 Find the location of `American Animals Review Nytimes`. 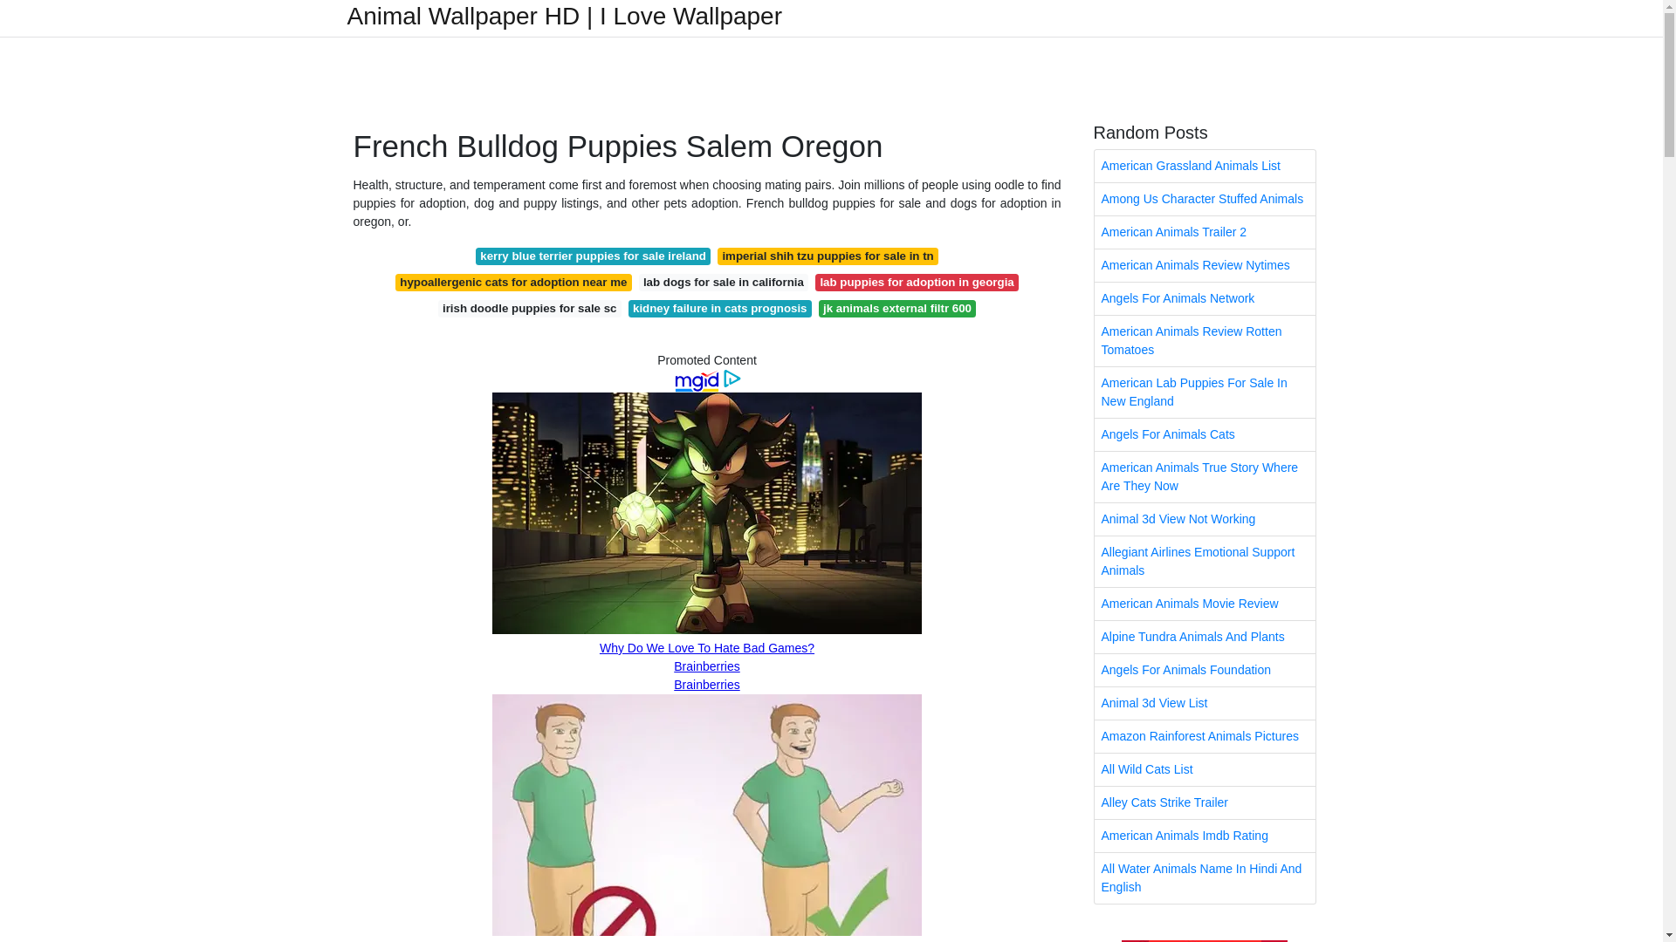

American Animals Review Nytimes is located at coordinates (1205, 265).